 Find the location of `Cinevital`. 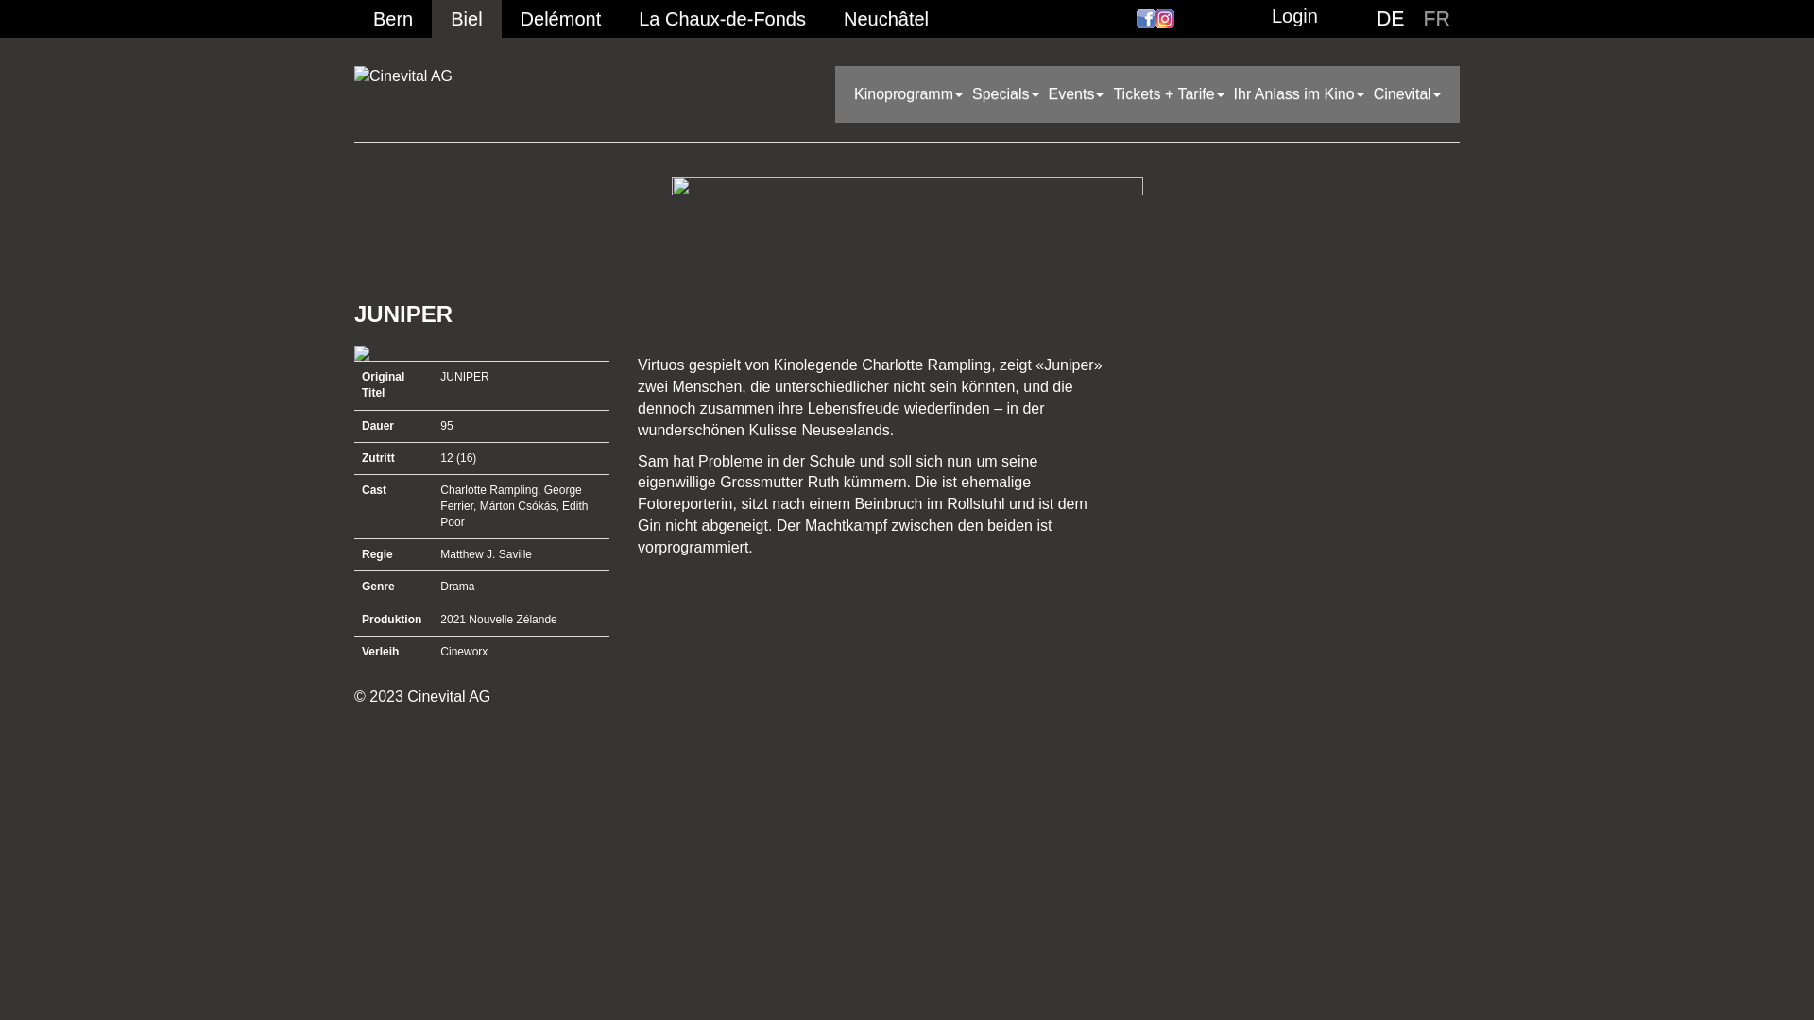

Cinevital is located at coordinates (1408, 94).